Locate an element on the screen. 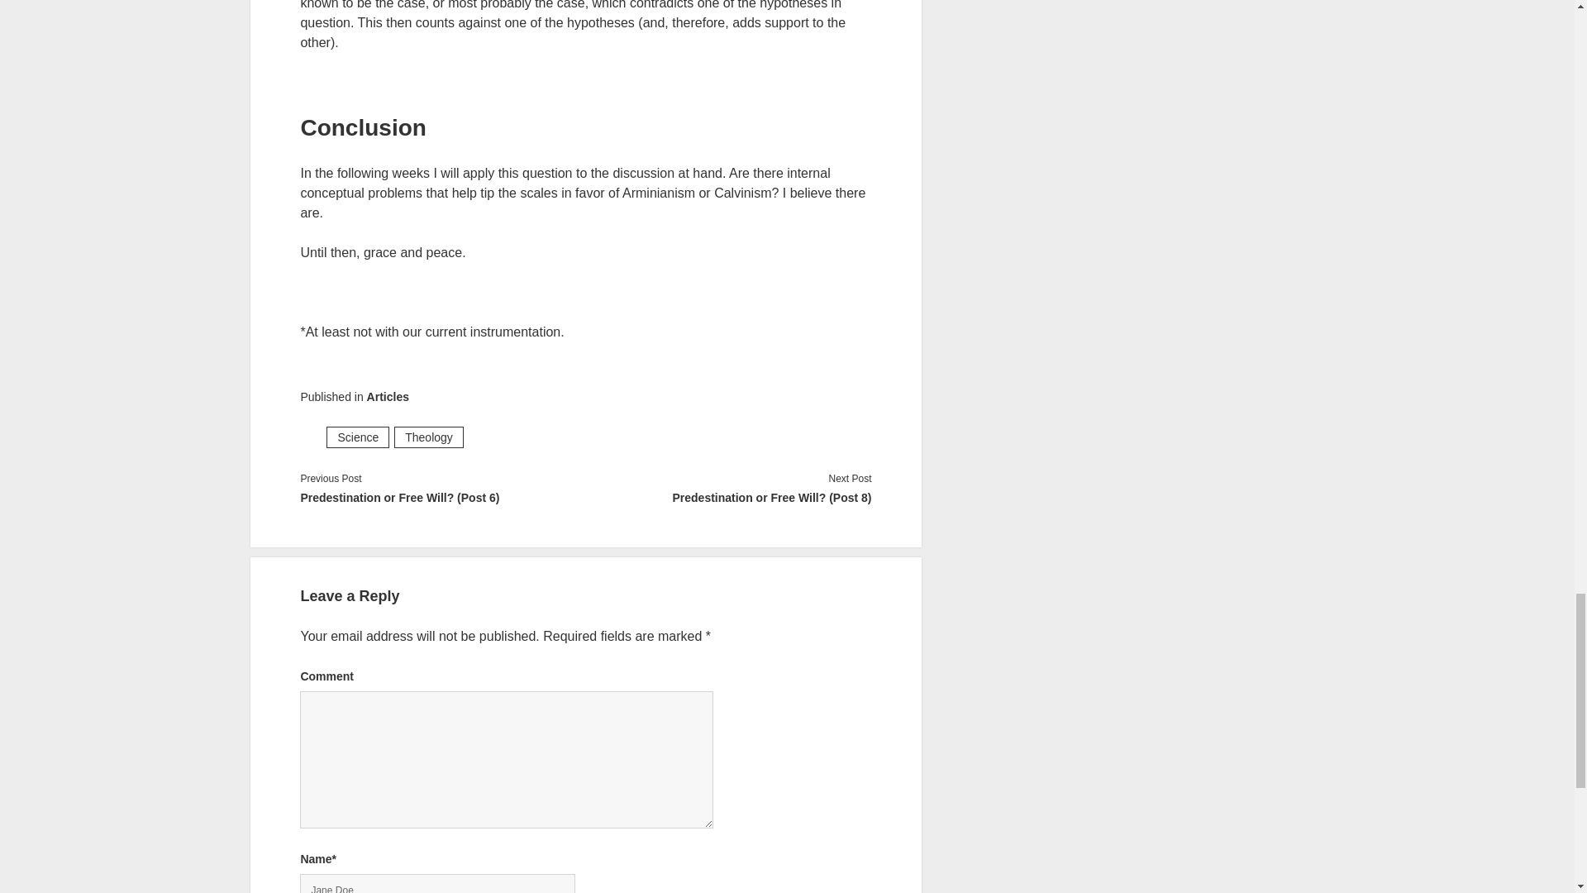 The height and width of the screenshot is (893, 1587). Theology is located at coordinates (428, 437).